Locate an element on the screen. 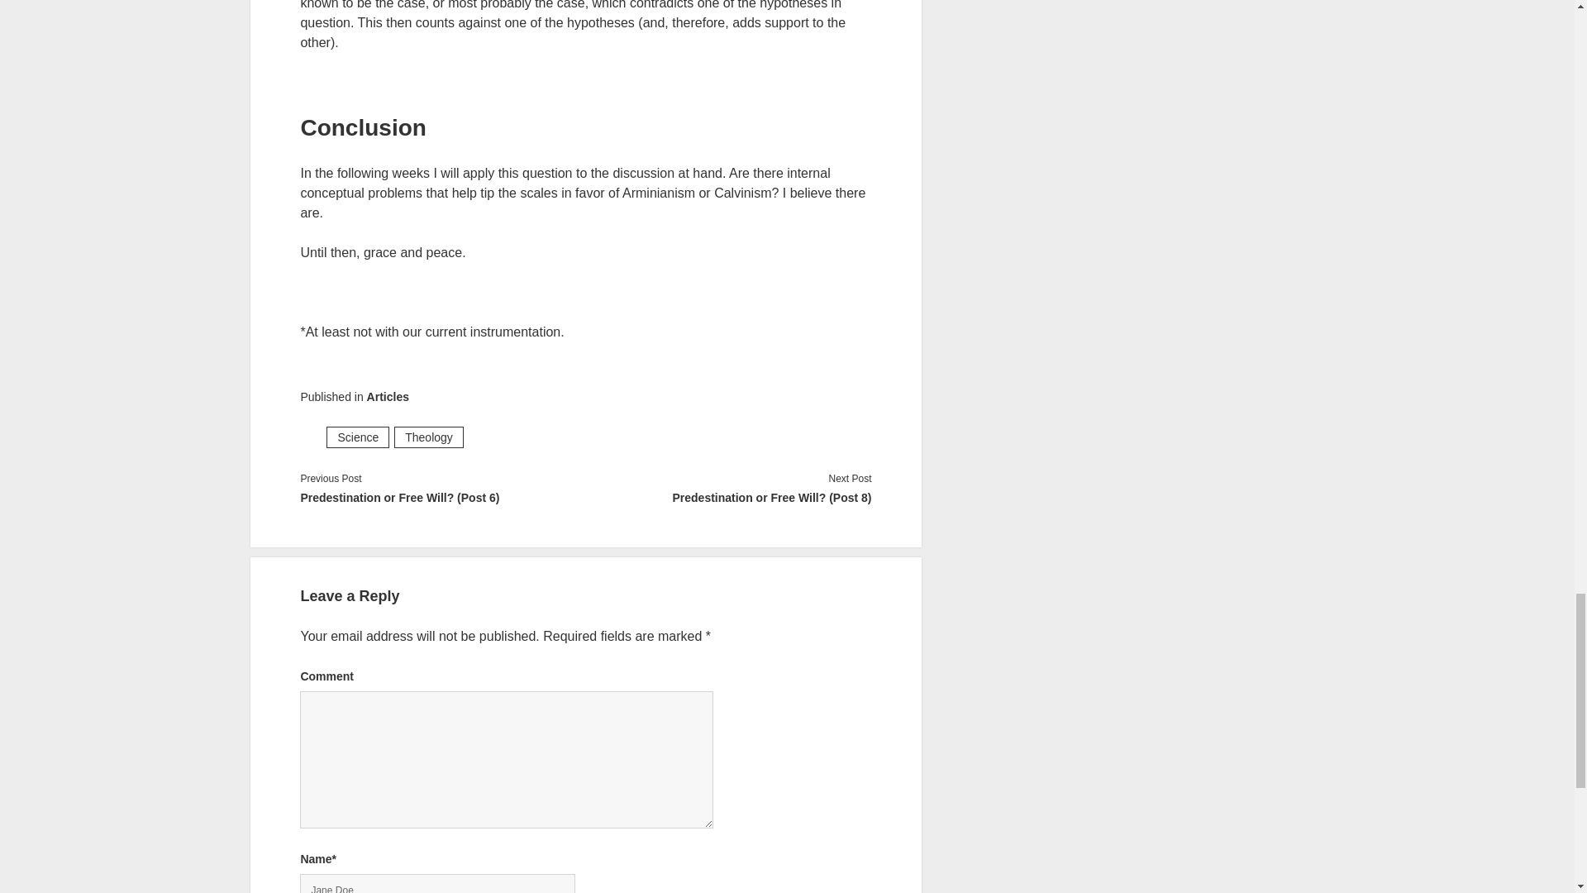 The height and width of the screenshot is (893, 1587). Theology is located at coordinates (428, 437).